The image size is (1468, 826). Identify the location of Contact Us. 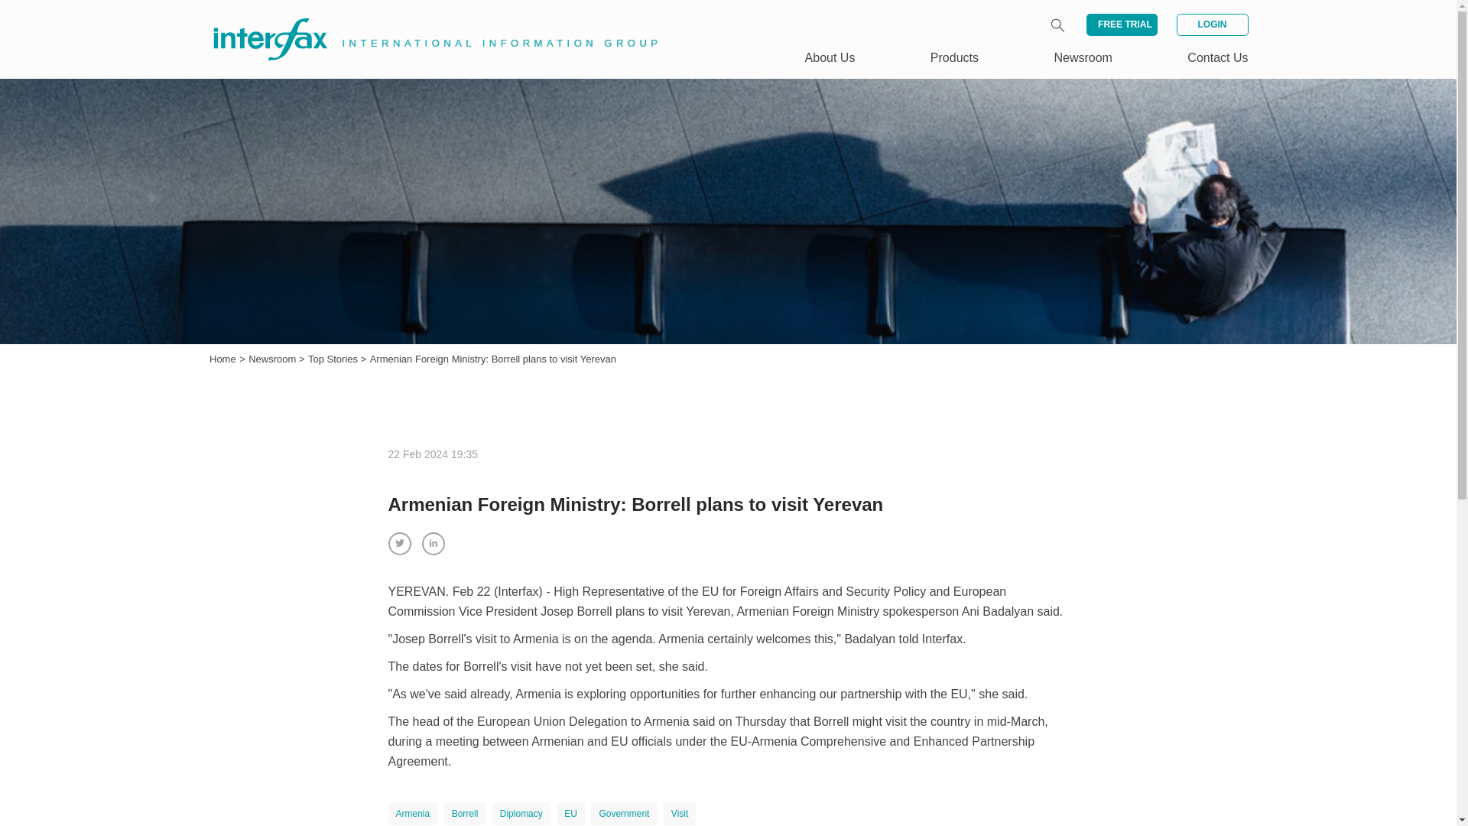
(1217, 57).